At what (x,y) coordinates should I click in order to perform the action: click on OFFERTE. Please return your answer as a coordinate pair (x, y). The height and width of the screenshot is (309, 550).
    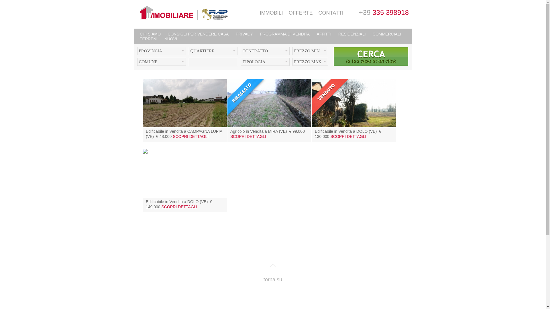
    Looking at the image, I should click on (301, 13).